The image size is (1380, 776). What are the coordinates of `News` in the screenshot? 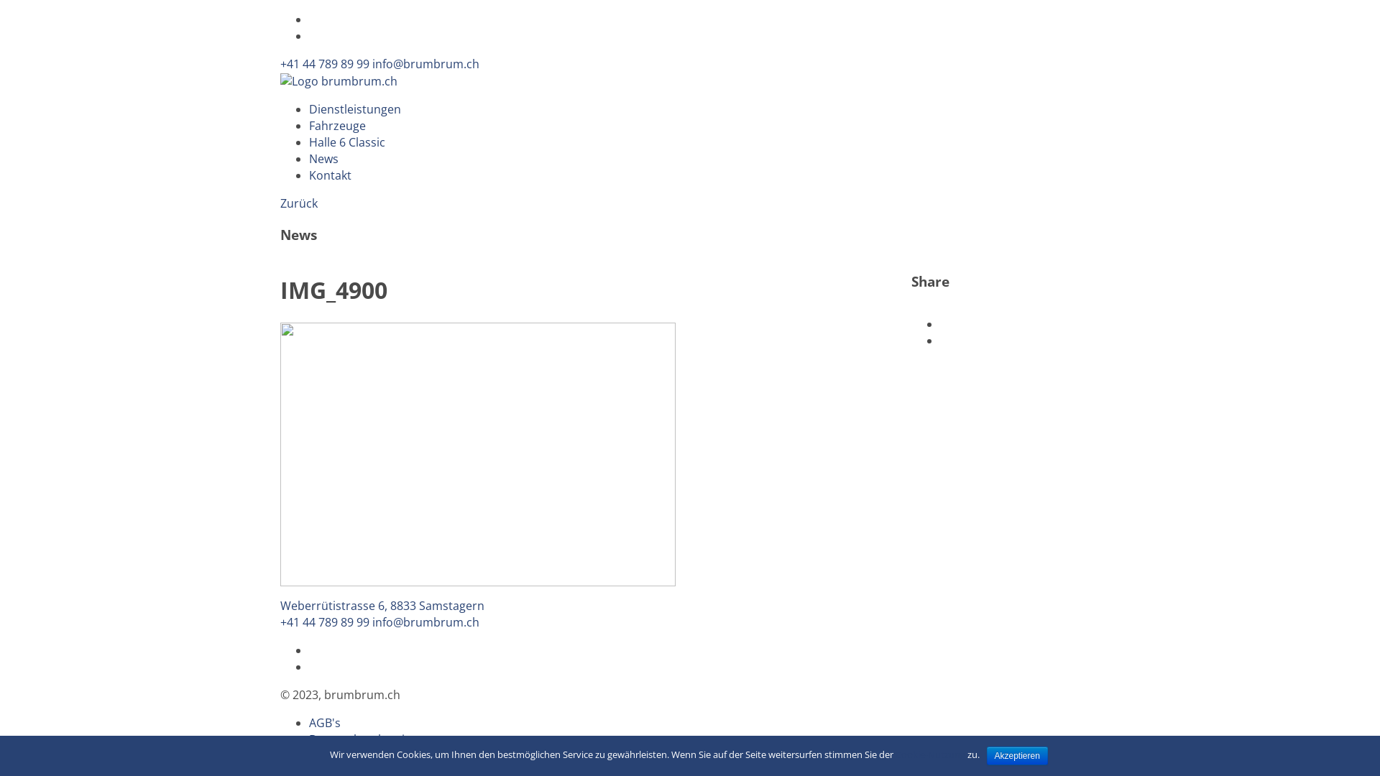 It's located at (323, 159).